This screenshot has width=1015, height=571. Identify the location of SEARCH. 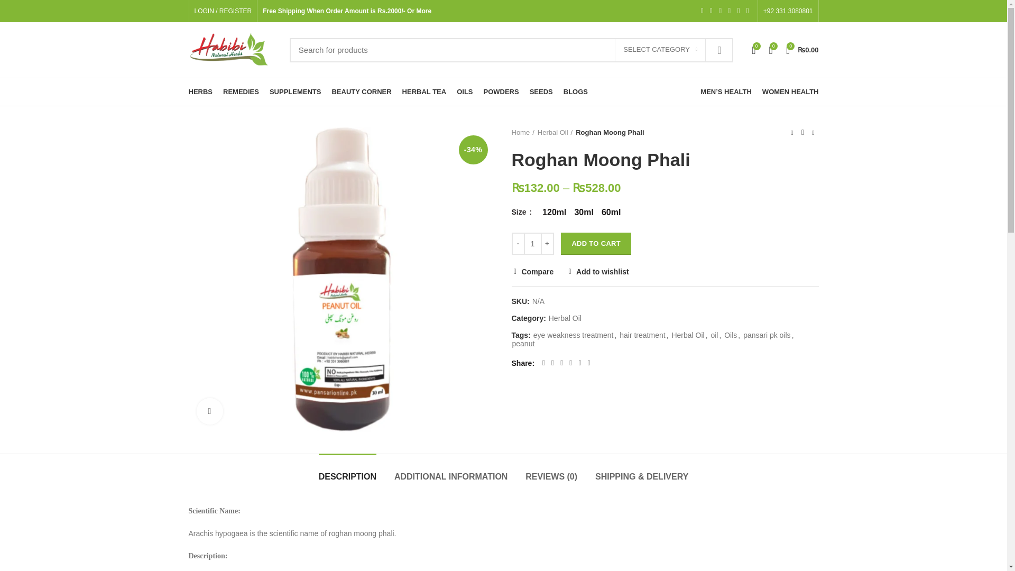
(718, 50).